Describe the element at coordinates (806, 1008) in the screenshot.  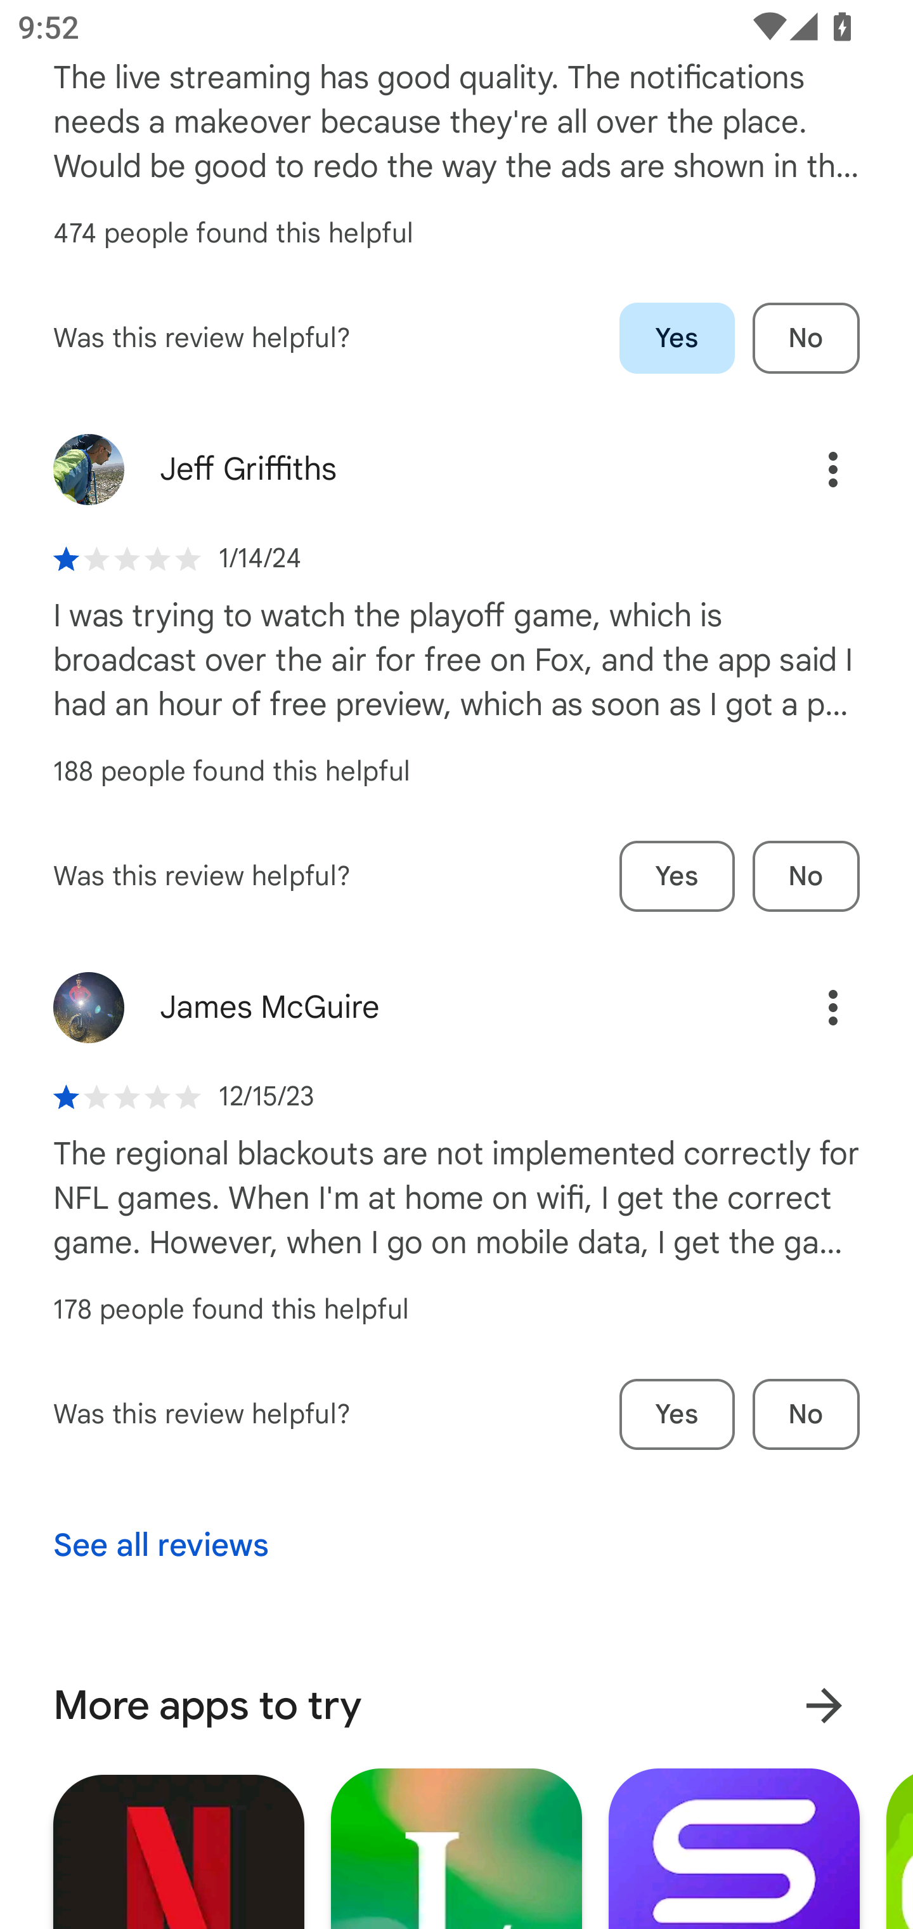
I see `Options` at that location.